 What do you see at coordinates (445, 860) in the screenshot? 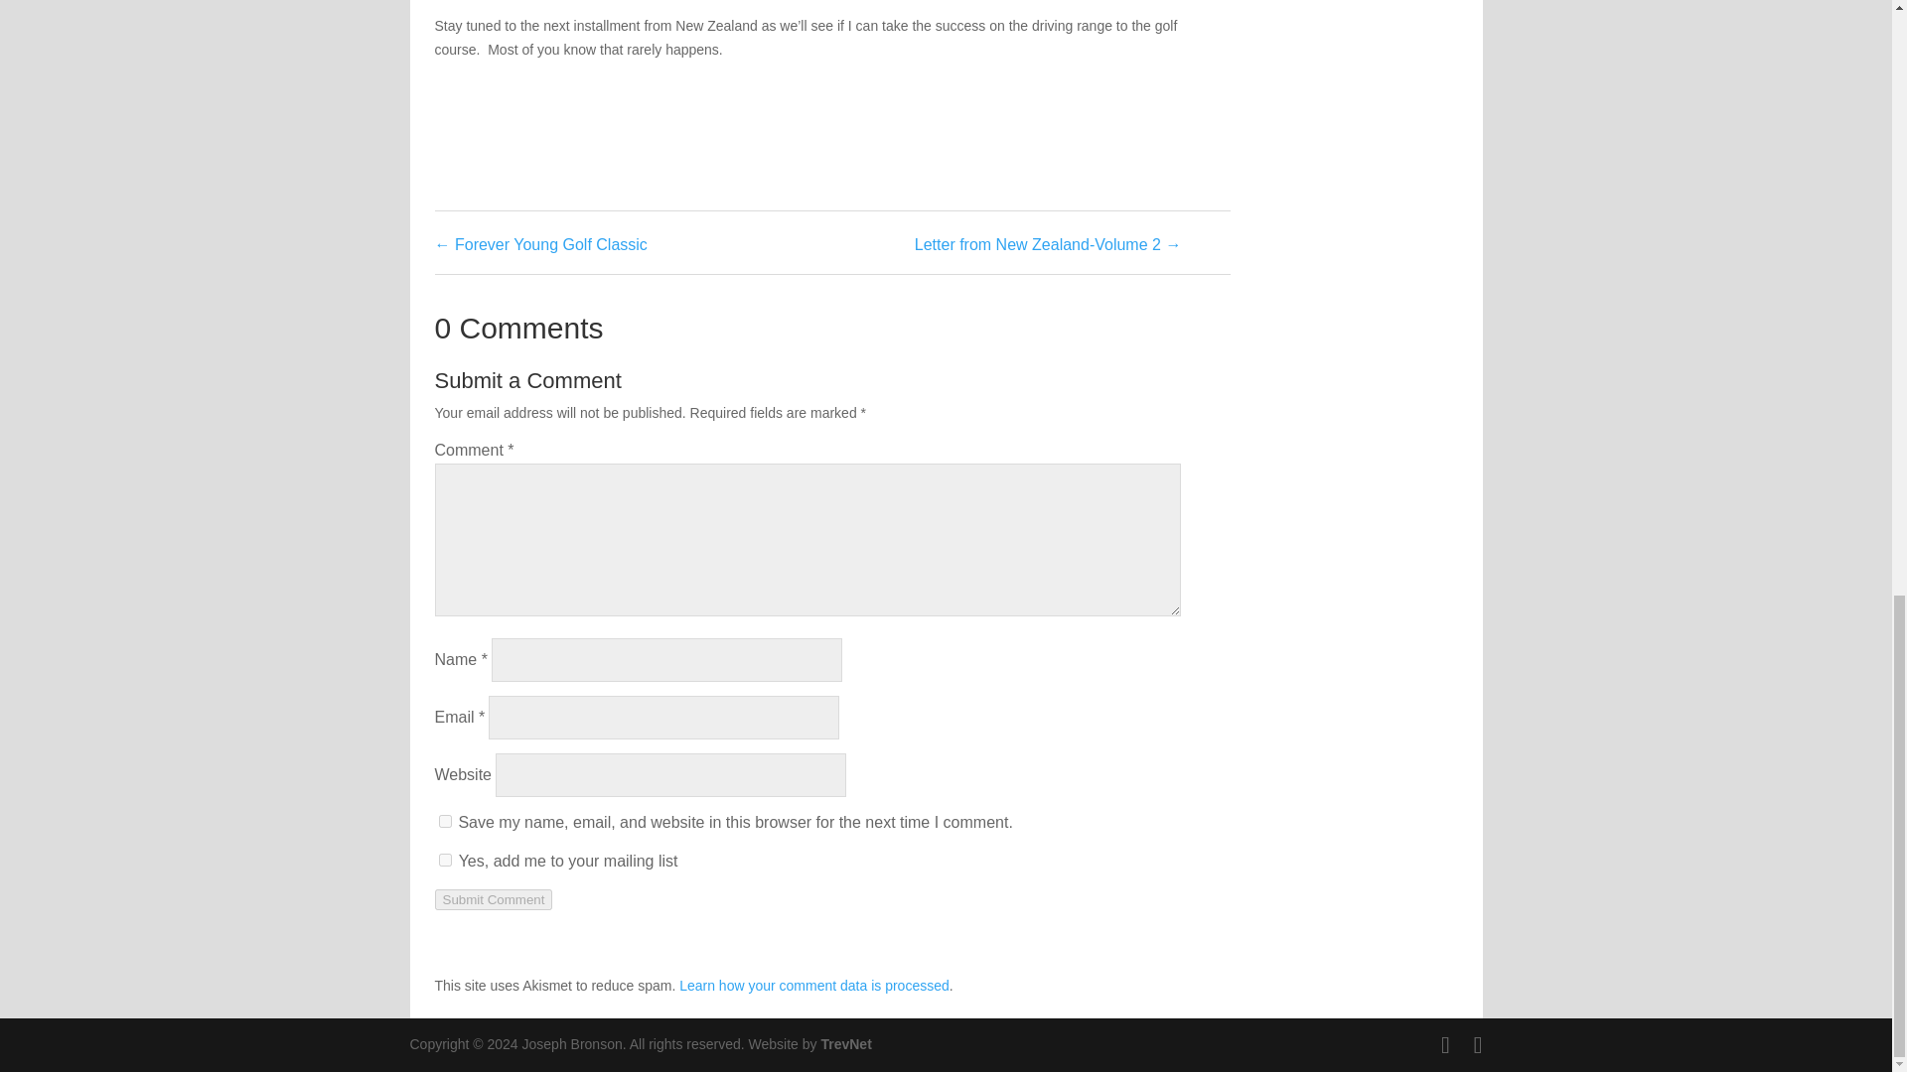
I see `1` at bounding box center [445, 860].